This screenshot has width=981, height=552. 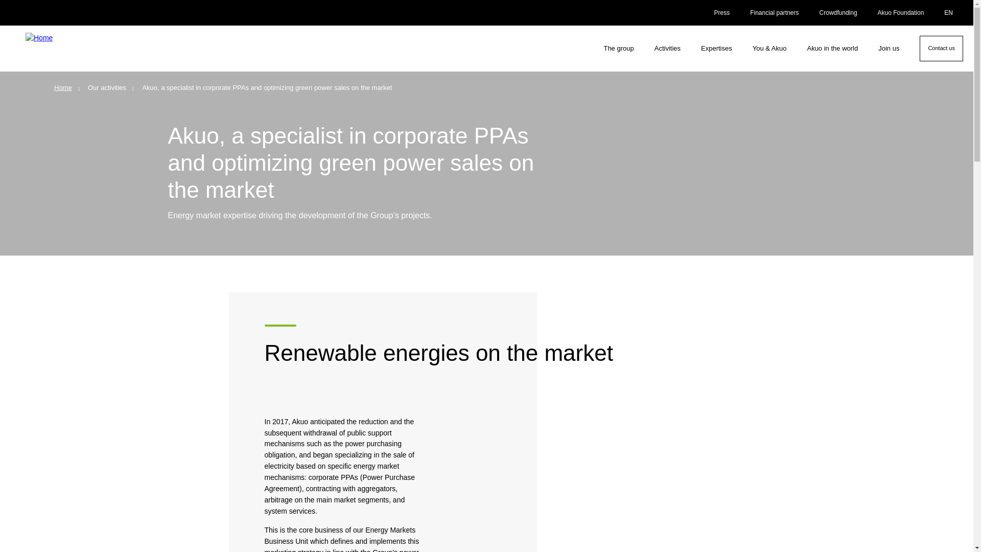 What do you see at coordinates (667, 48) in the screenshot?
I see `Activities` at bounding box center [667, 48].